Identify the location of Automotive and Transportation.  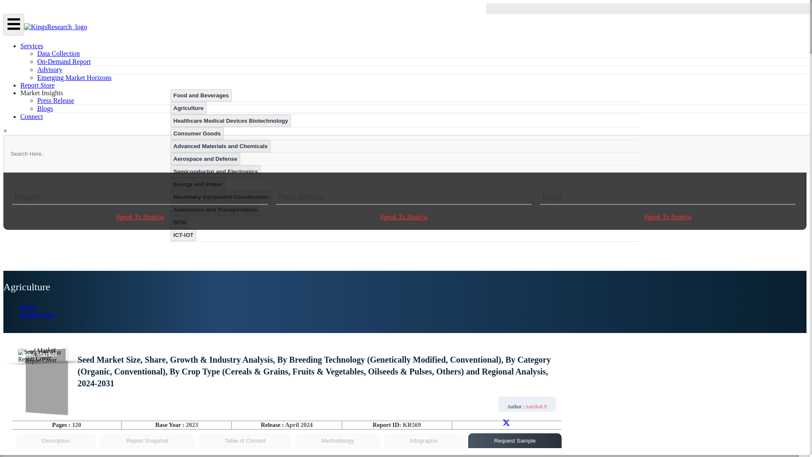
(215, 209).